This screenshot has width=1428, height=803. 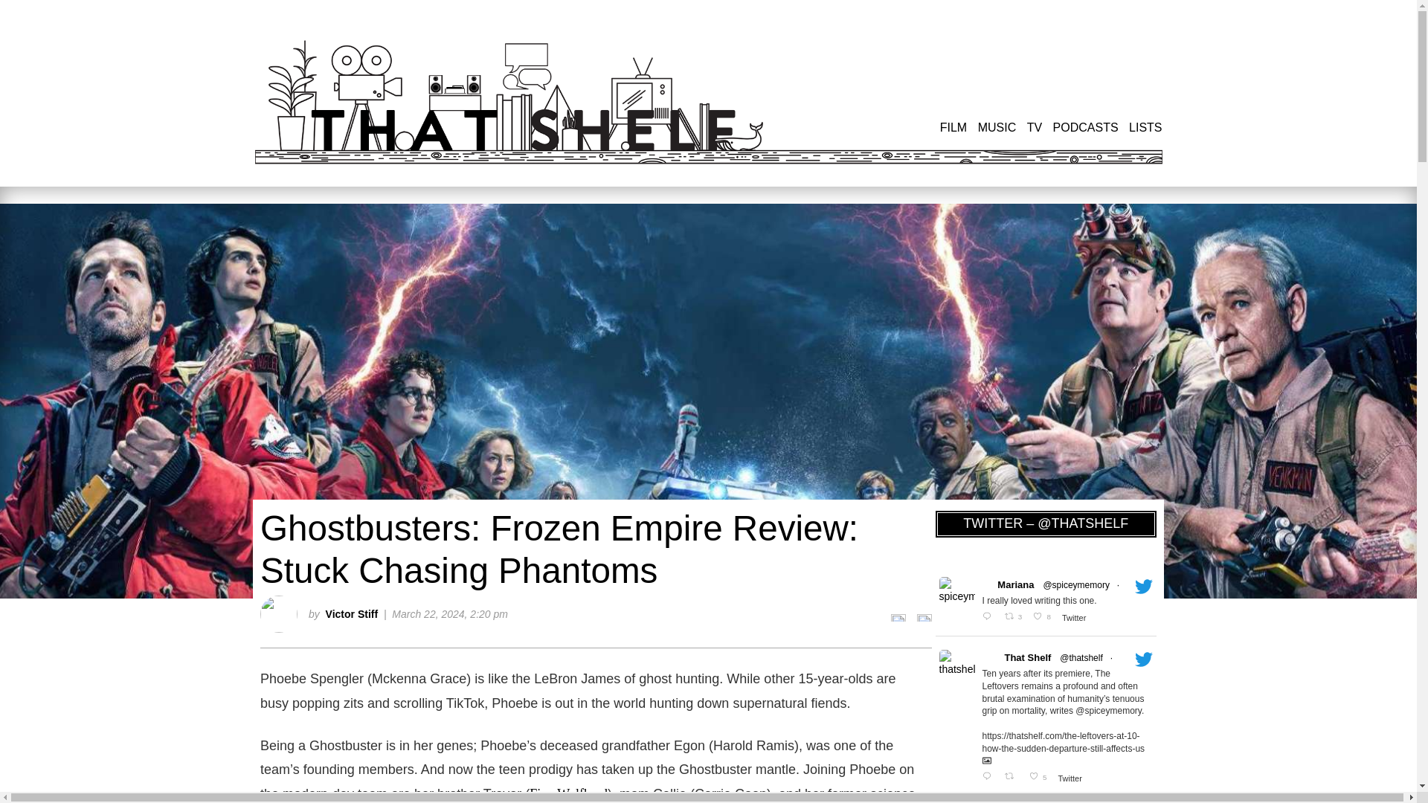 What do you see at coordinates (953, 128) in the screenshot?
I see `FILM` at bounding box center [953, 128].